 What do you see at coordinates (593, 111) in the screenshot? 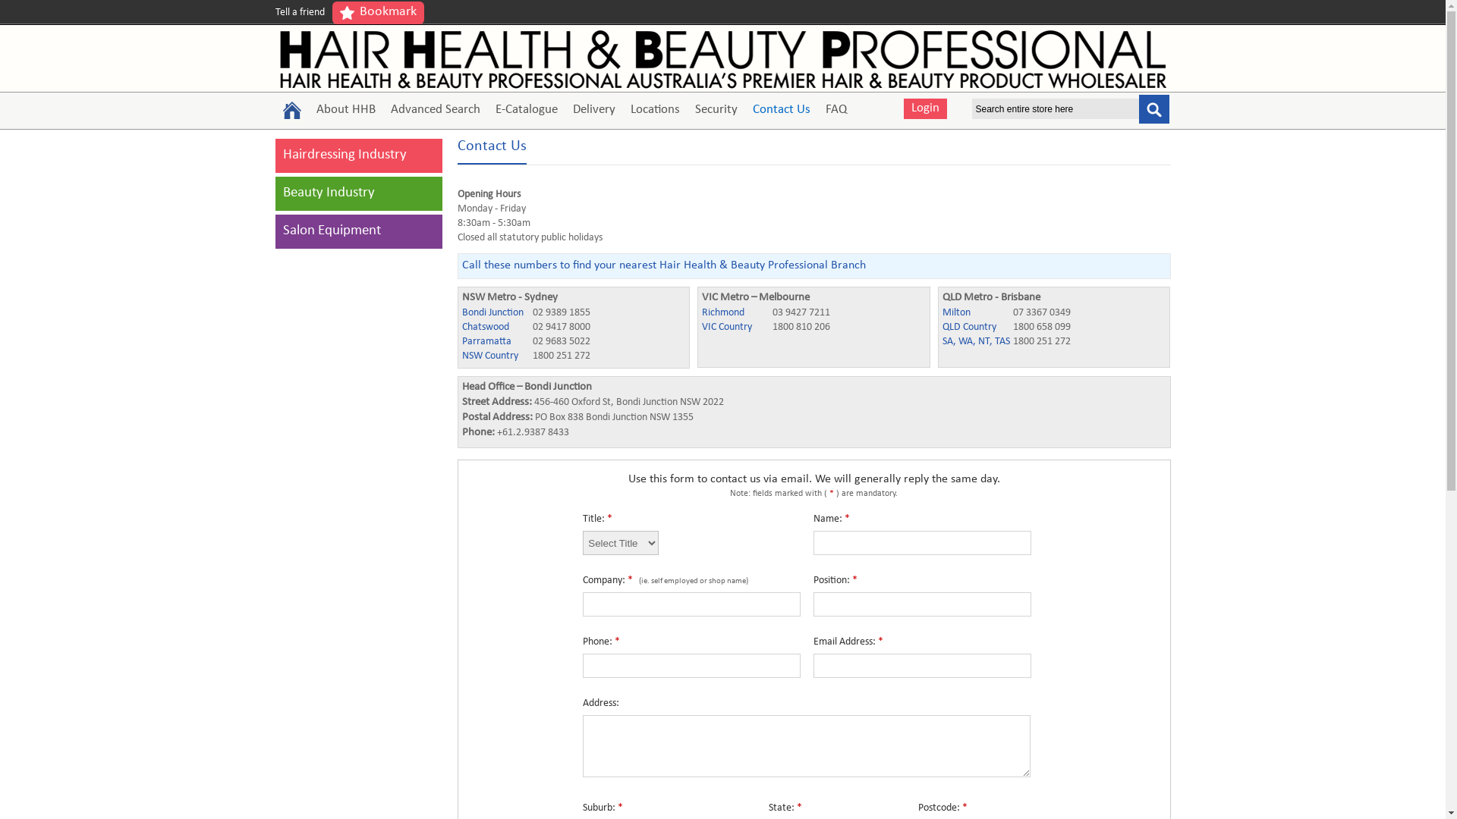
I see `Delivery` at bounding box center [593, 111].